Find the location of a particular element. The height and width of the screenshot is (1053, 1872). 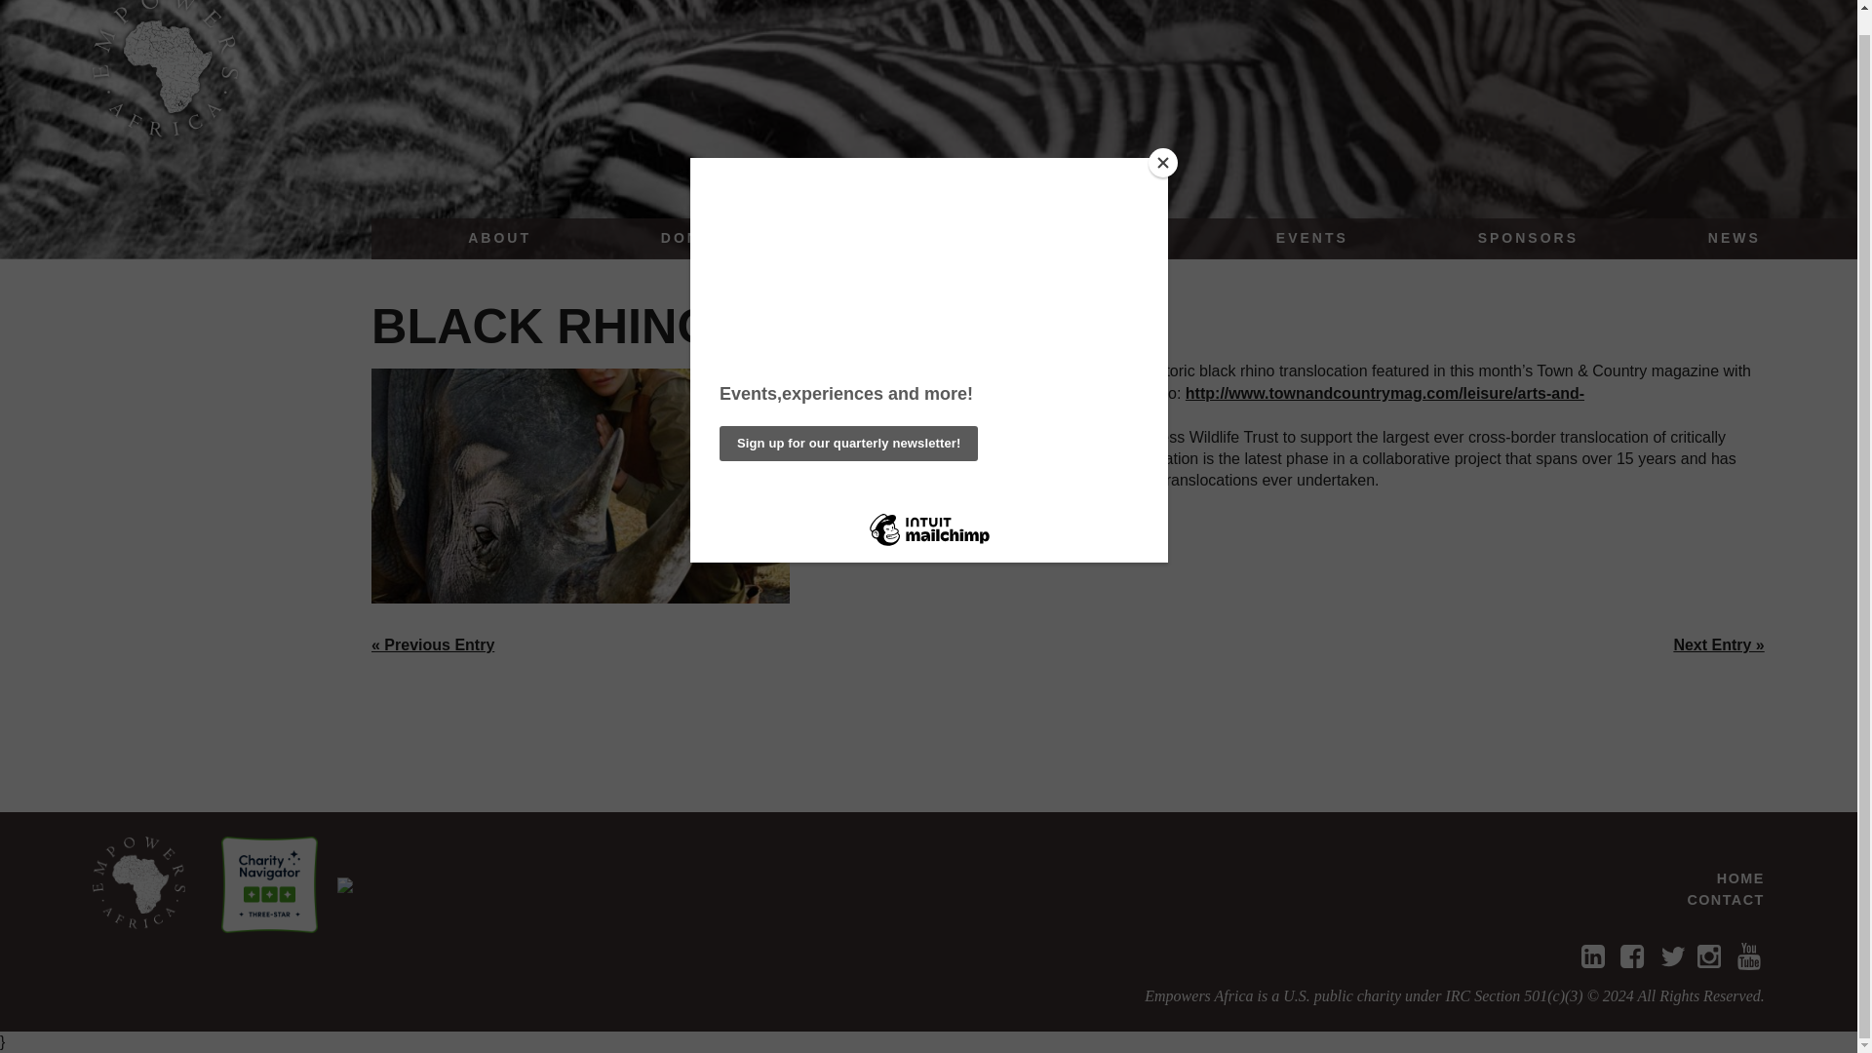

HOME is located at coordinates (1740, 878).